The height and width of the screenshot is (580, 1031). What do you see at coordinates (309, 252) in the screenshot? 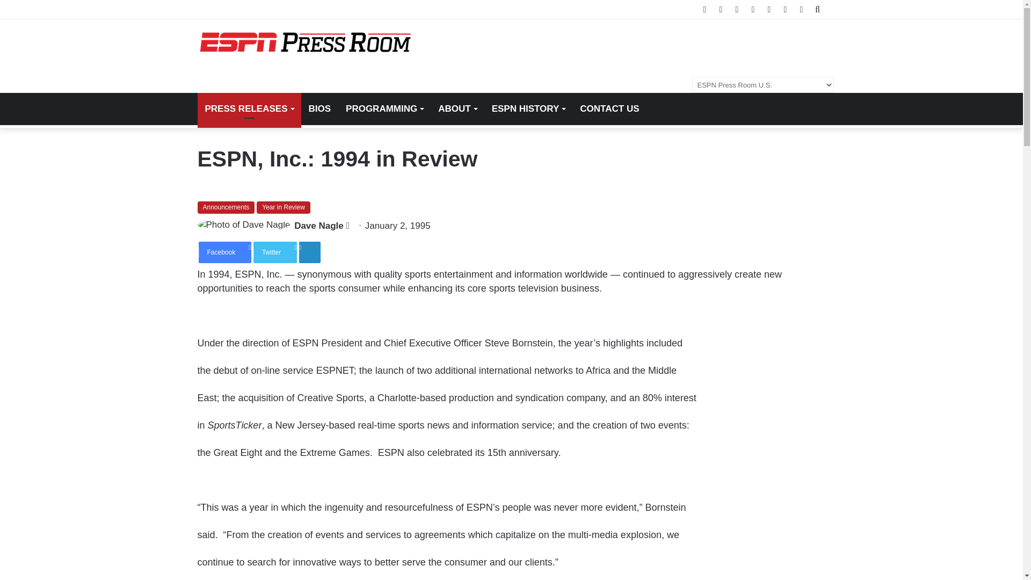
I see `LinkedIn` at bounding box center [309, 252].